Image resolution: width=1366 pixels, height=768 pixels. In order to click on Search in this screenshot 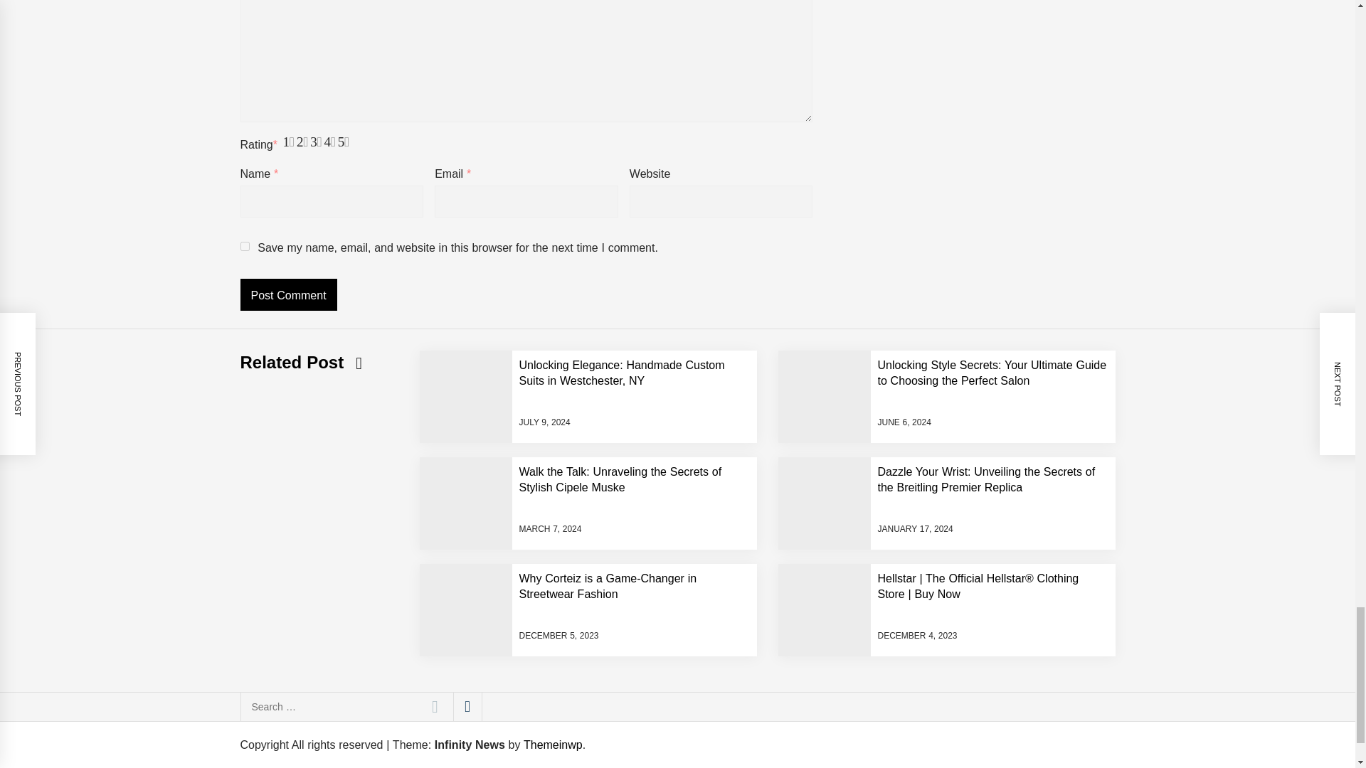, I will do `click(434, 707)`.